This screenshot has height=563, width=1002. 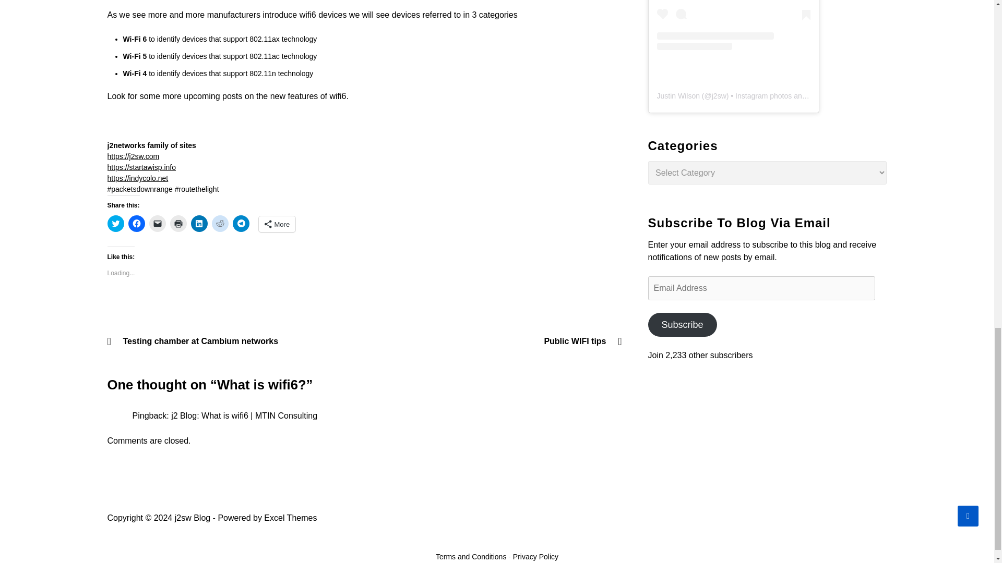 I want to click on More, so click(x=277, y=224).